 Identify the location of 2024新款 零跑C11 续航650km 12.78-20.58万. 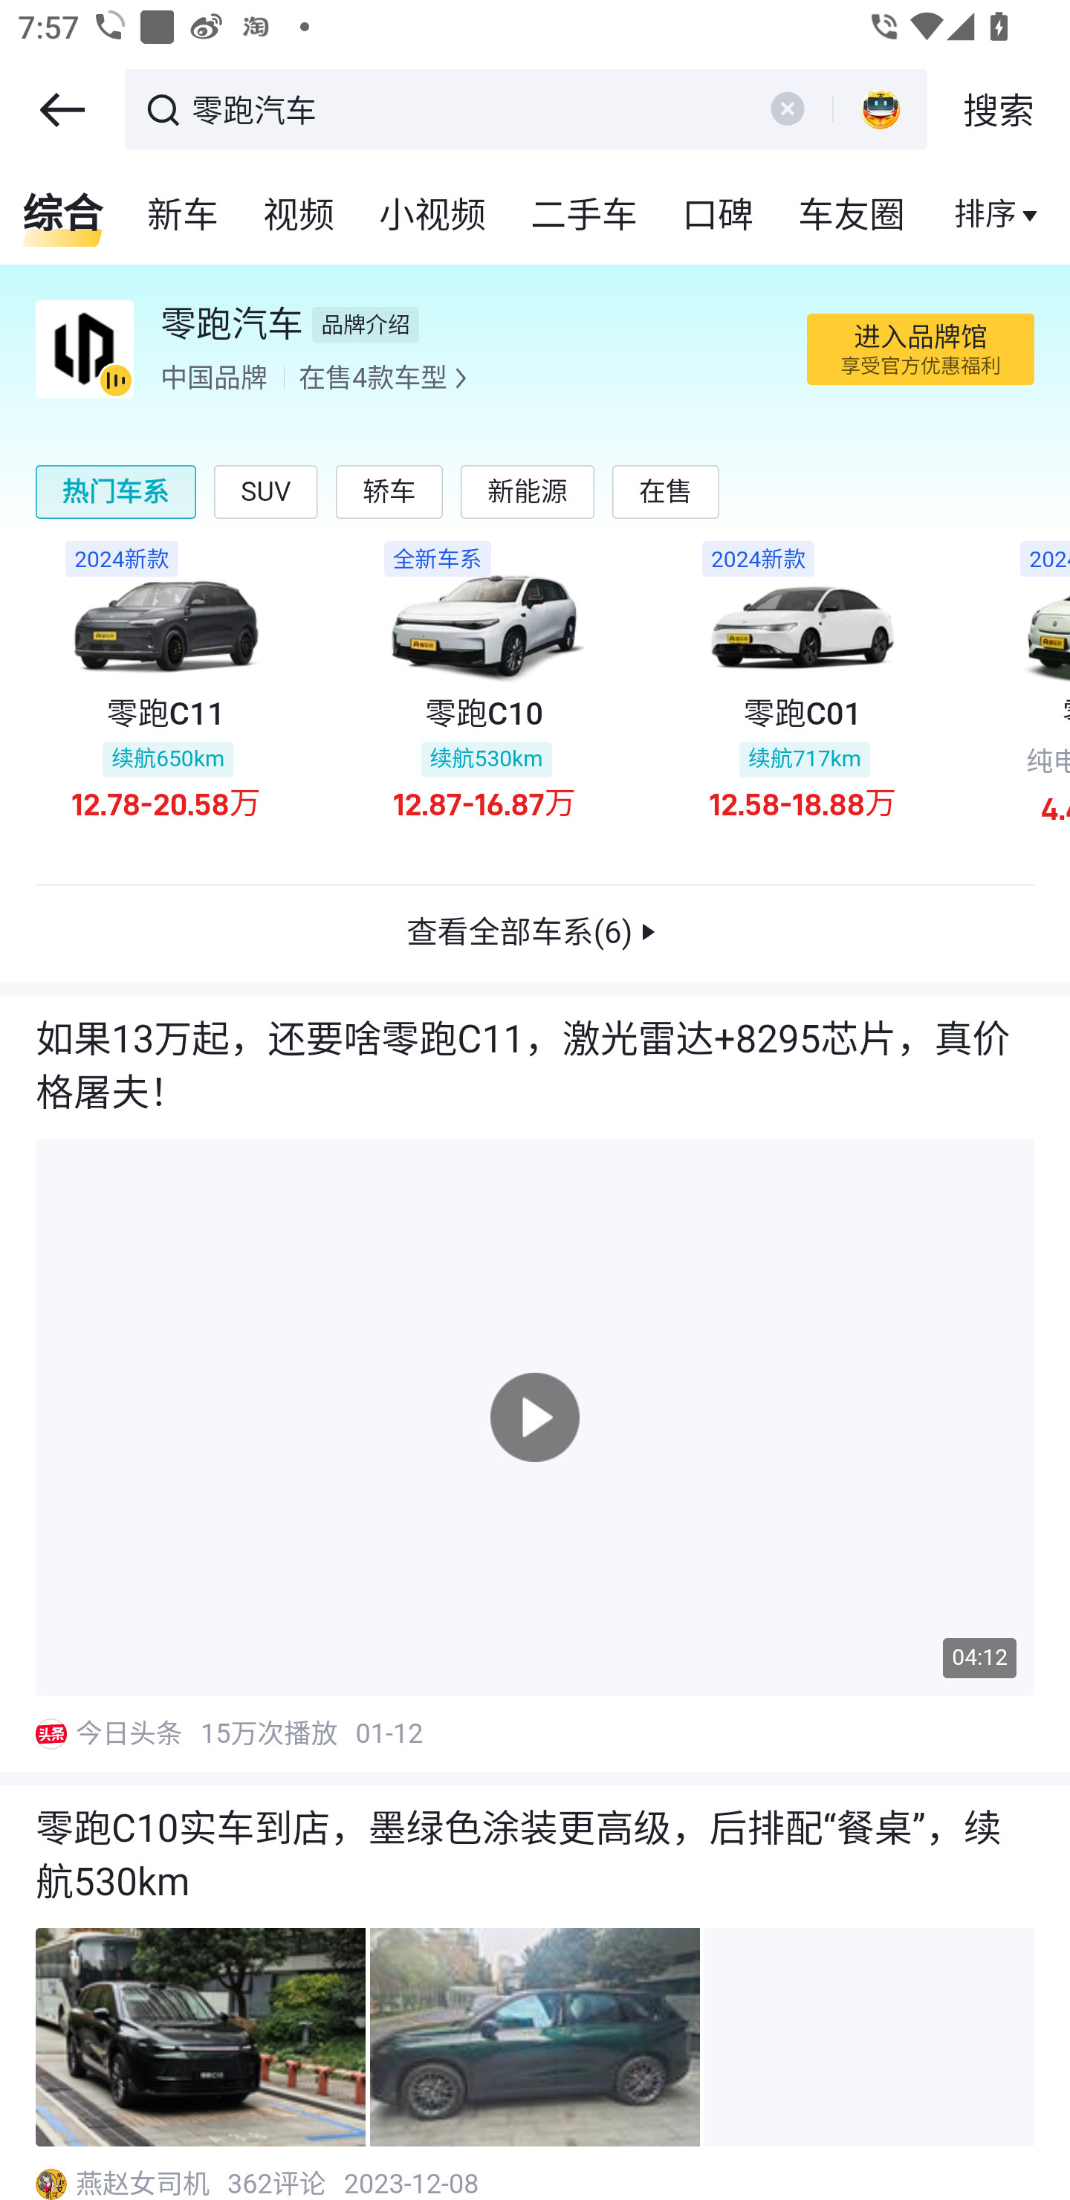
(166, 696).